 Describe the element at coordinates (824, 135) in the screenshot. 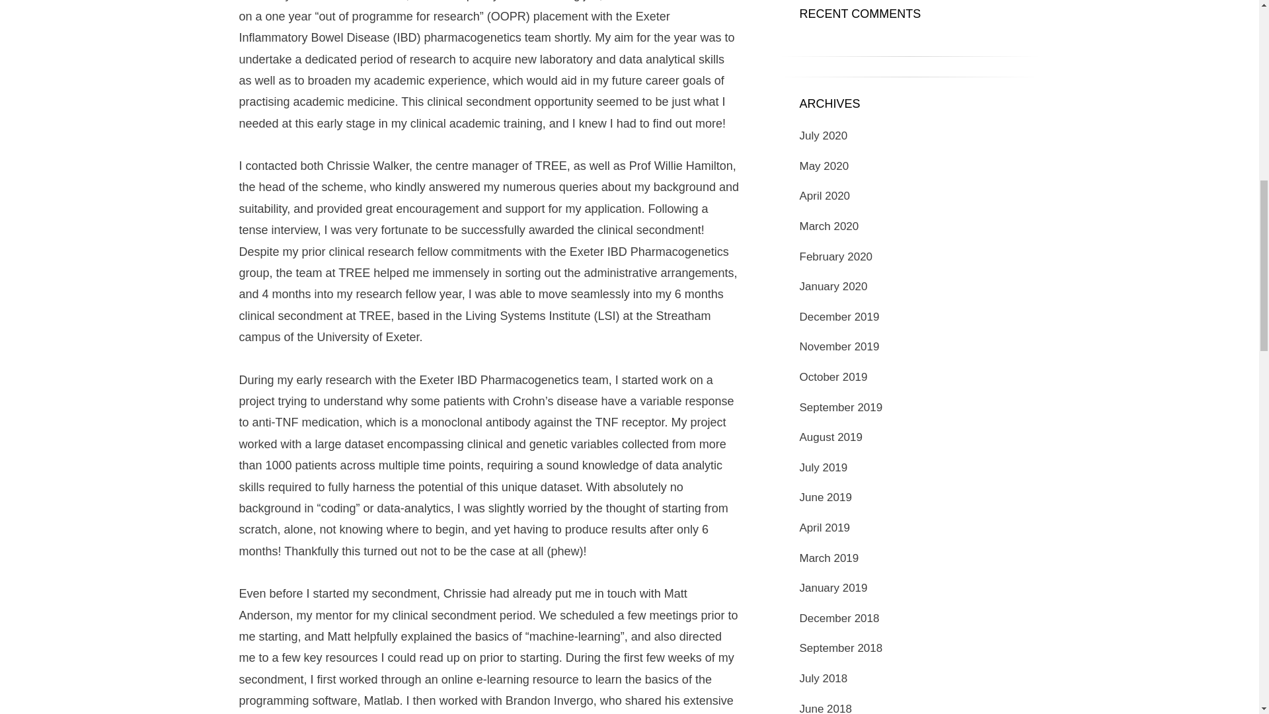

I see `July 2020` at that location.